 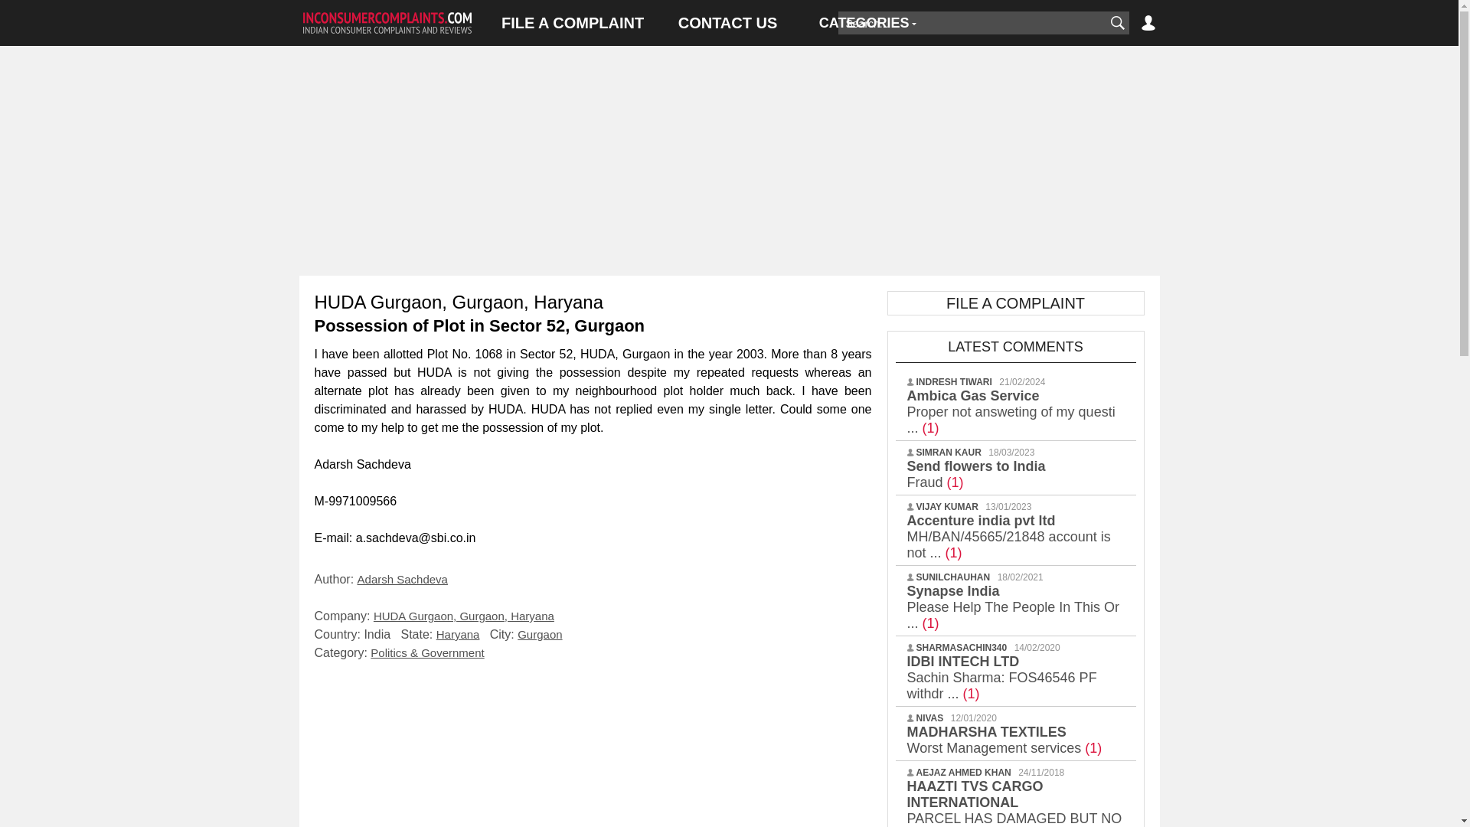 I want to click on Search..., so click(x=971, y=23).